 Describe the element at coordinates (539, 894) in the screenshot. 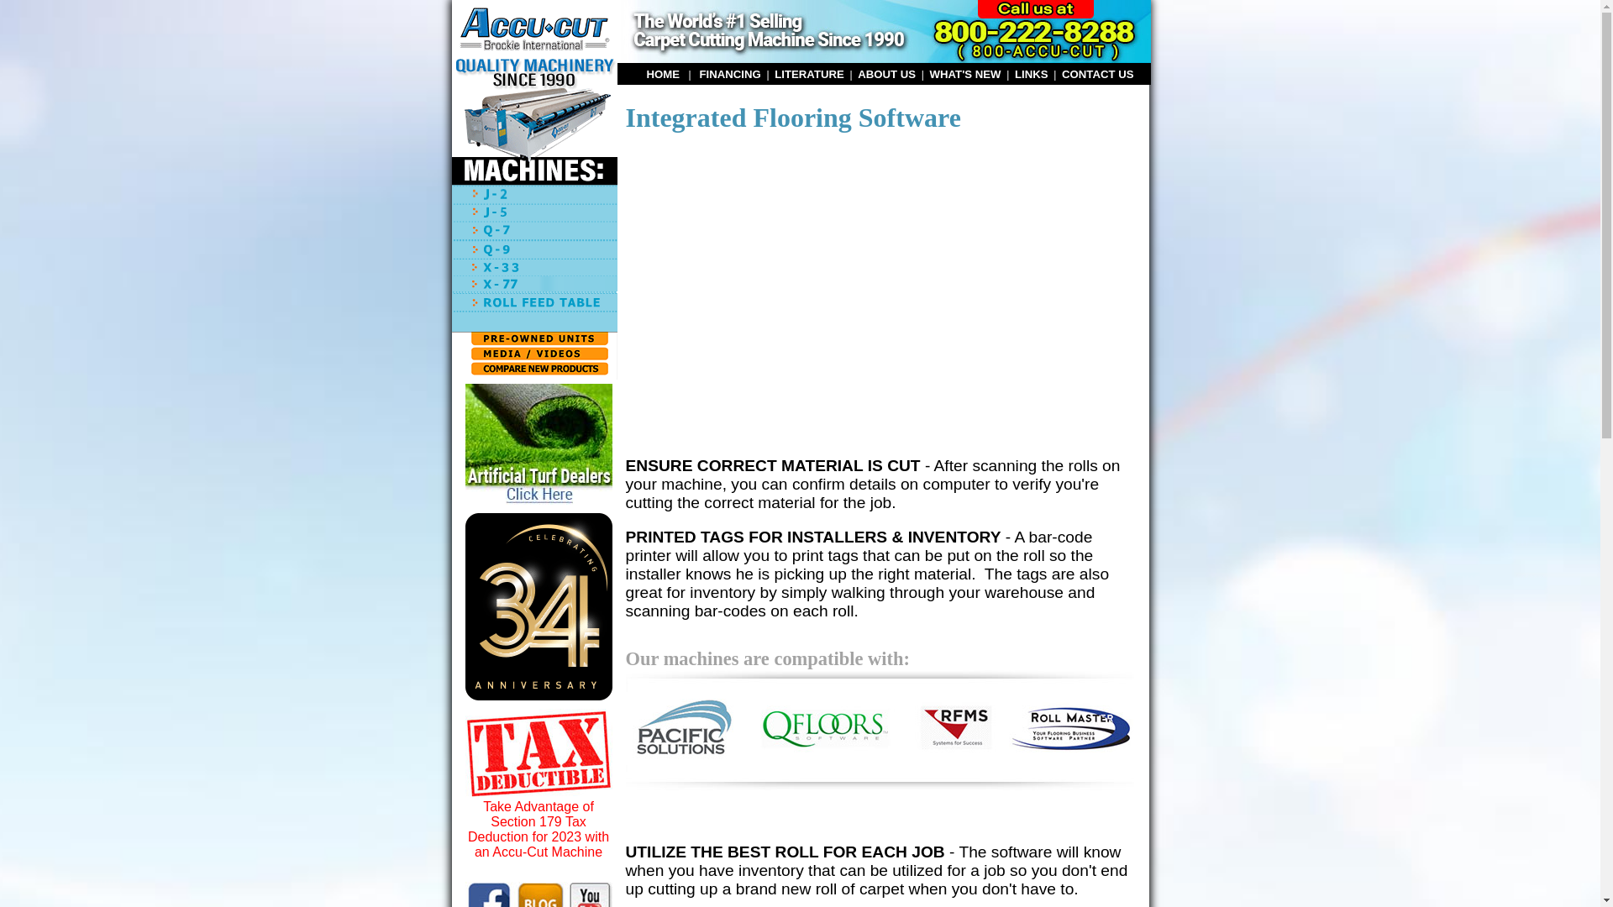

I see `social media icons` at that location.